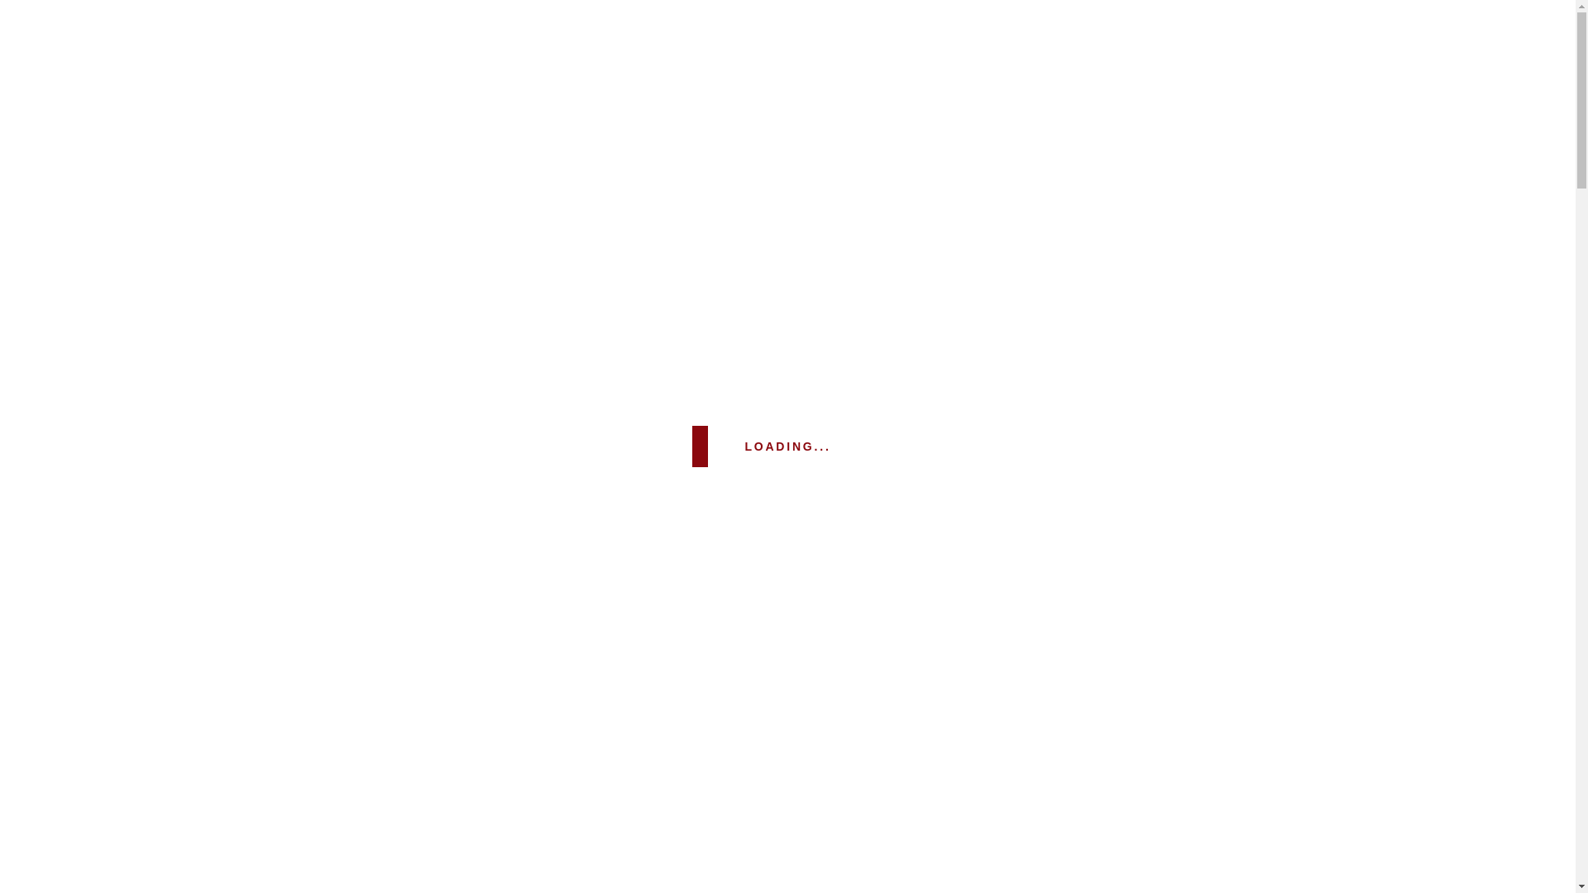  I want to click on 1800 662 535, so click(1174, 41).